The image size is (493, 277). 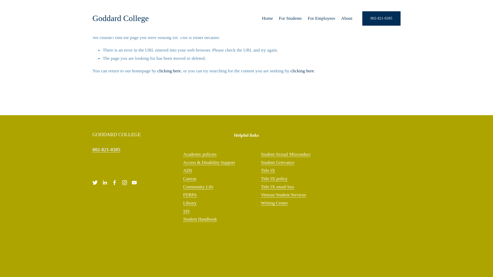 What do you see at coordinates (189, 179) in the screenshot?
I see `Canvas` at bounding box center [189, 179].